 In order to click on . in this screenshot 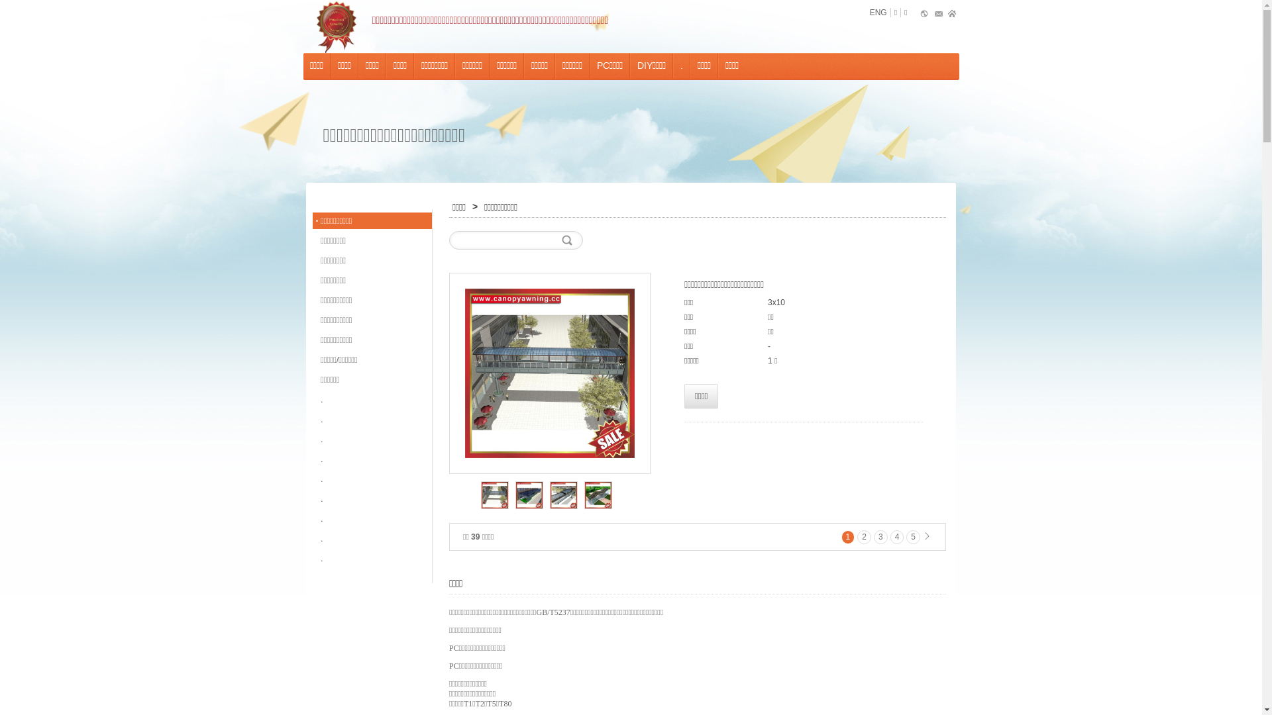, I will do `click(372, 440)`.